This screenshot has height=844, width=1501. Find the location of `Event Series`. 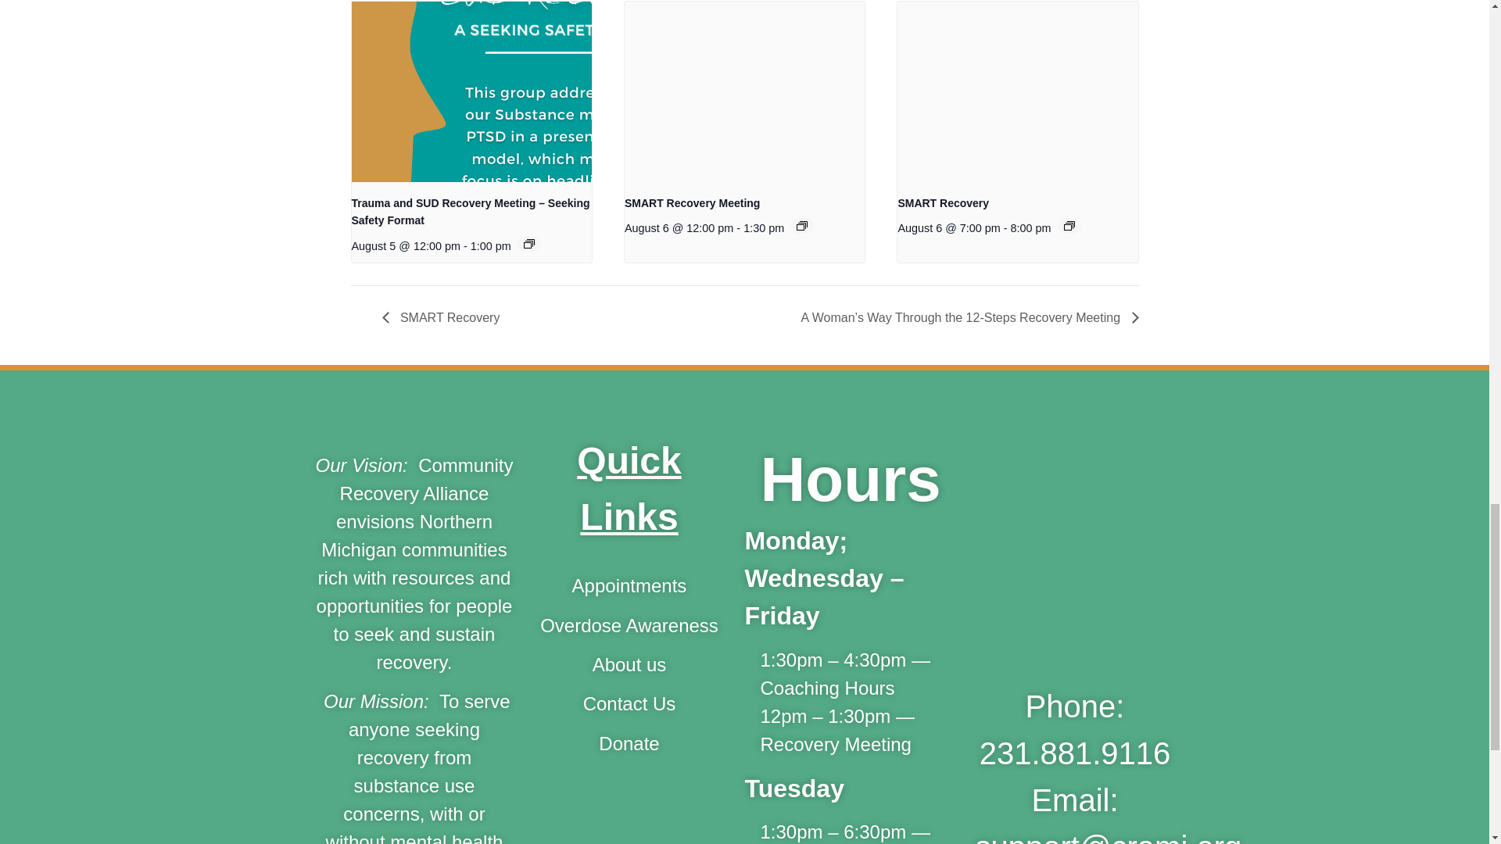

Event Series is located at coordinates (1069, 225).